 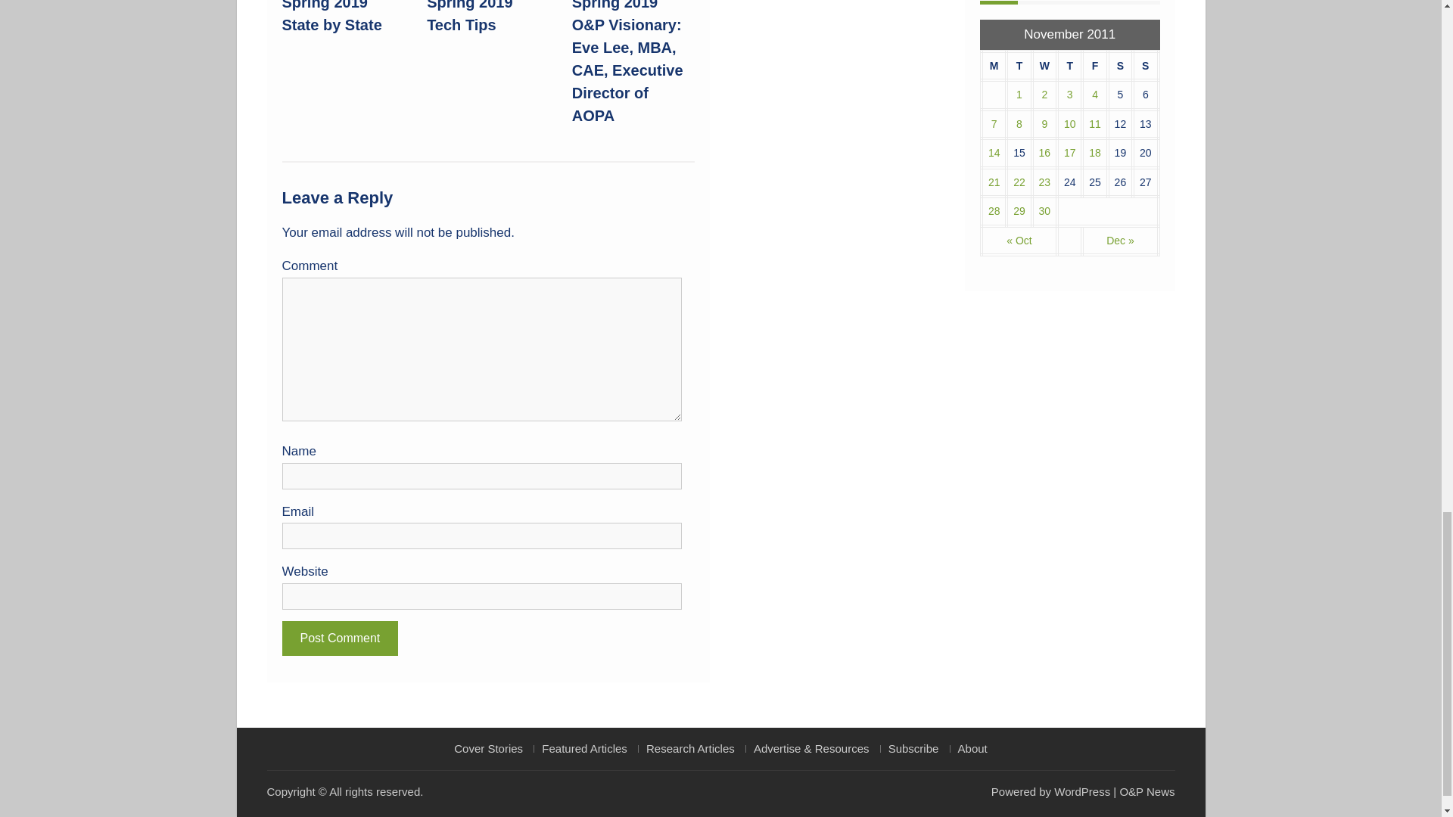 What do you see at coordinates (340, 638) in the screenshot?
I see `Post Comment` at bounding box center [340, 638].